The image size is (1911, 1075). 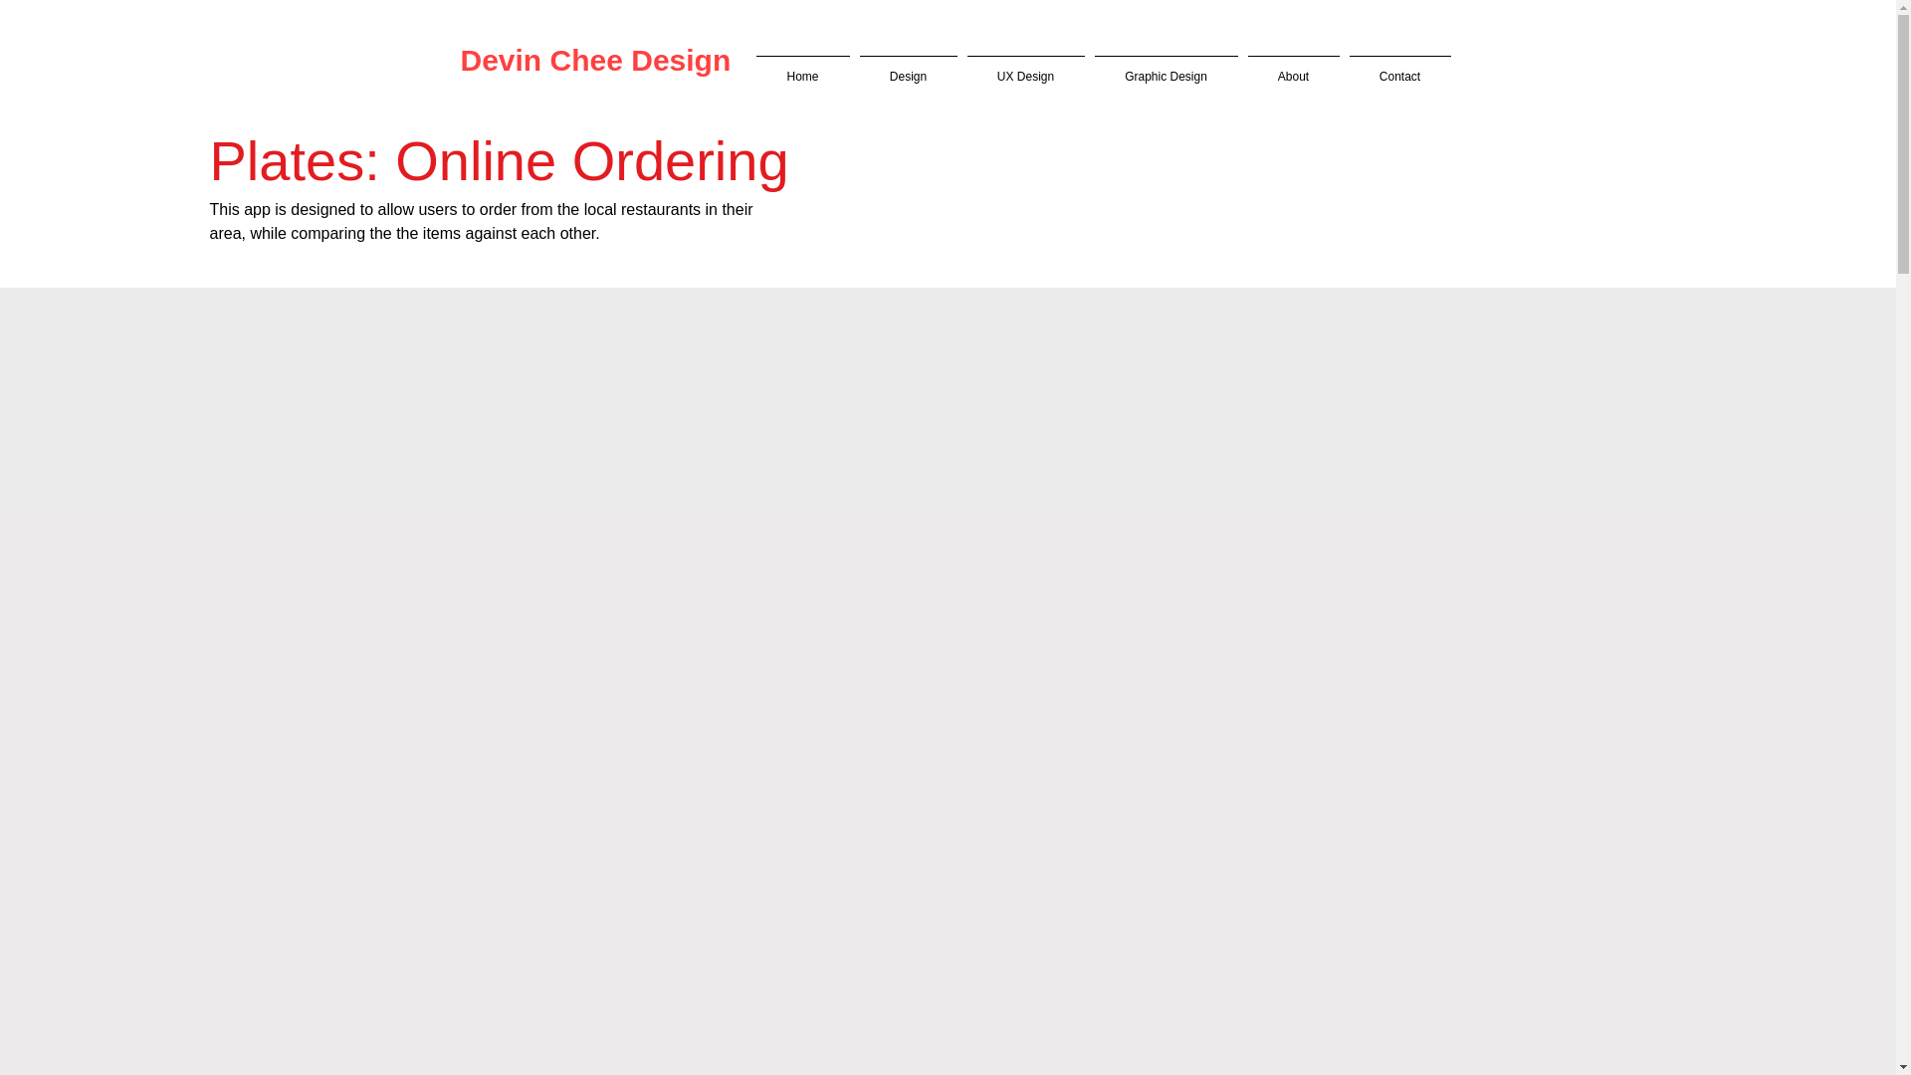 What do you see at coordinates (1292, 68) in the screenshot?
I see `About` at bounding box center [1292, 68].